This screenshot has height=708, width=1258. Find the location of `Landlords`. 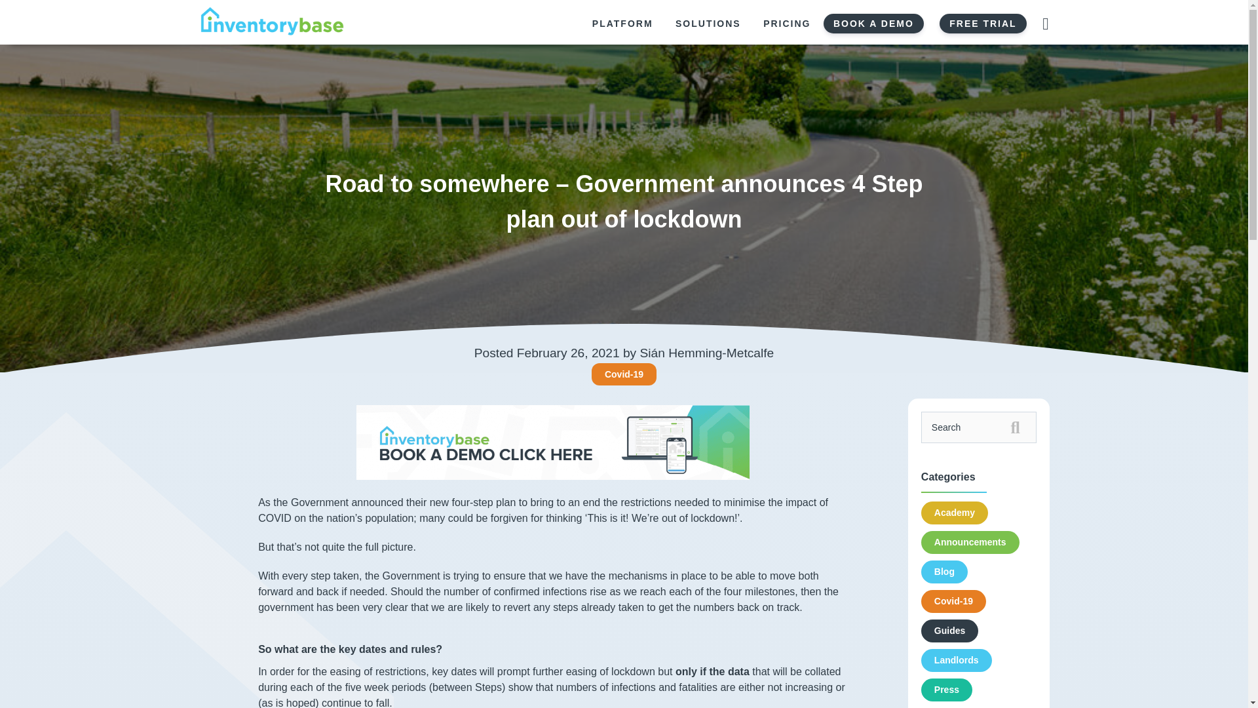

Landlords is located at coordinates (957, 660).